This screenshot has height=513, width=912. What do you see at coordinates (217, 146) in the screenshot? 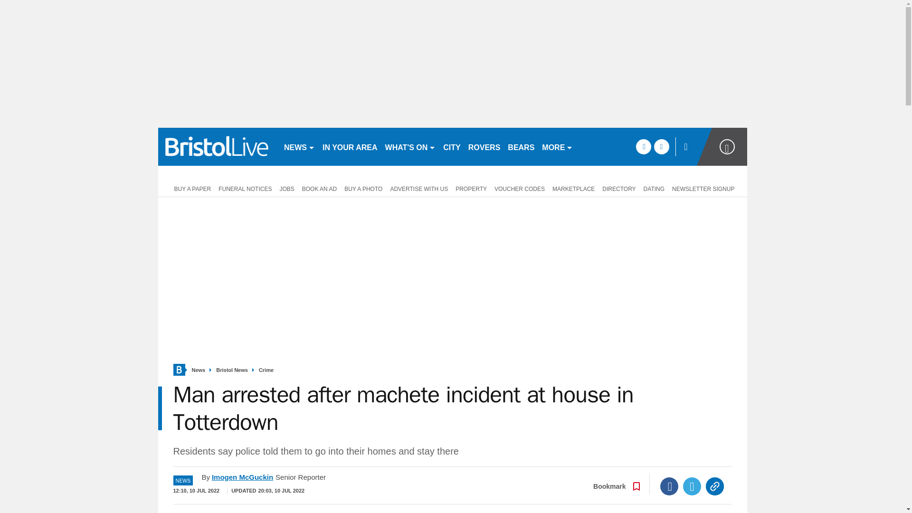
I see `bristolpost` at bounding box center [217, 146].